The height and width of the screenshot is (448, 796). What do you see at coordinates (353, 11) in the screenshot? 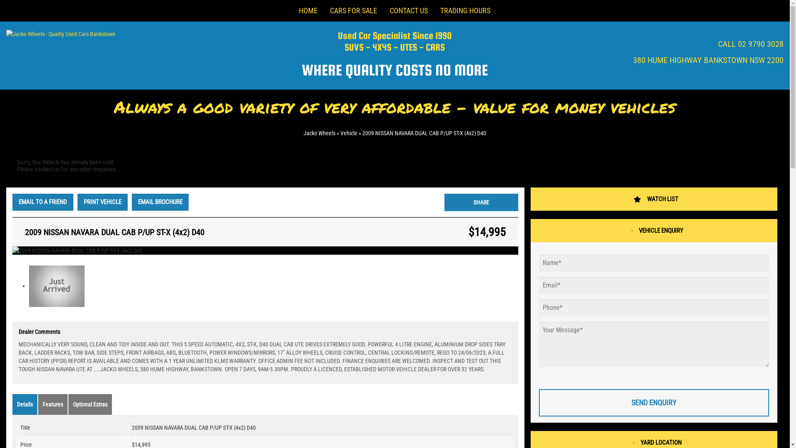
I see `CARS FOR SALE` at bounding box center [353, 11].